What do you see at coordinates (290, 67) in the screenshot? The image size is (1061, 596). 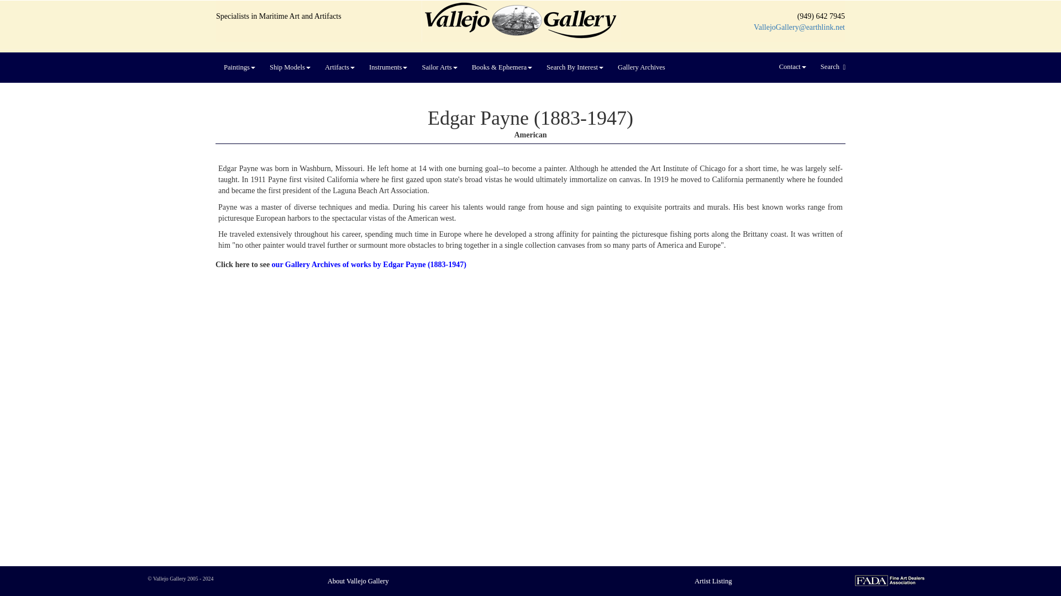 I see `Ship Models` at bounding box center [290, 67].